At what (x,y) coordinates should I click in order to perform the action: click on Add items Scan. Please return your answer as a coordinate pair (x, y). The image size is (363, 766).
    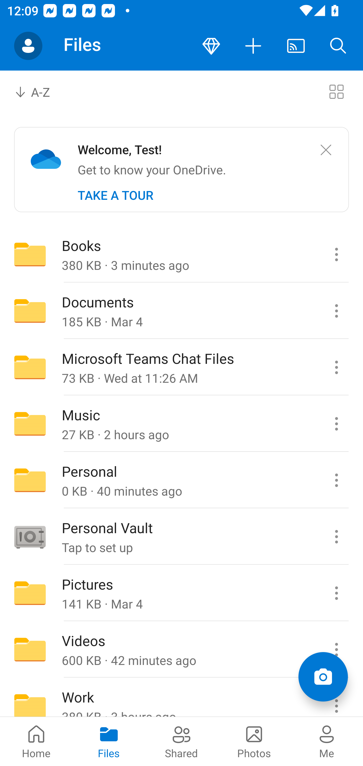
    Looking at the image, I should click on (323, 677).